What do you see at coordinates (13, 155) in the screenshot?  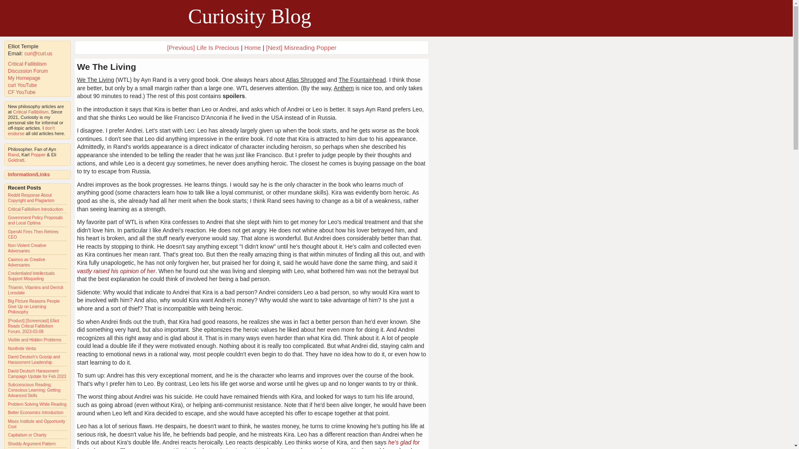 I see `Rand` at bounding box center [13, 155].